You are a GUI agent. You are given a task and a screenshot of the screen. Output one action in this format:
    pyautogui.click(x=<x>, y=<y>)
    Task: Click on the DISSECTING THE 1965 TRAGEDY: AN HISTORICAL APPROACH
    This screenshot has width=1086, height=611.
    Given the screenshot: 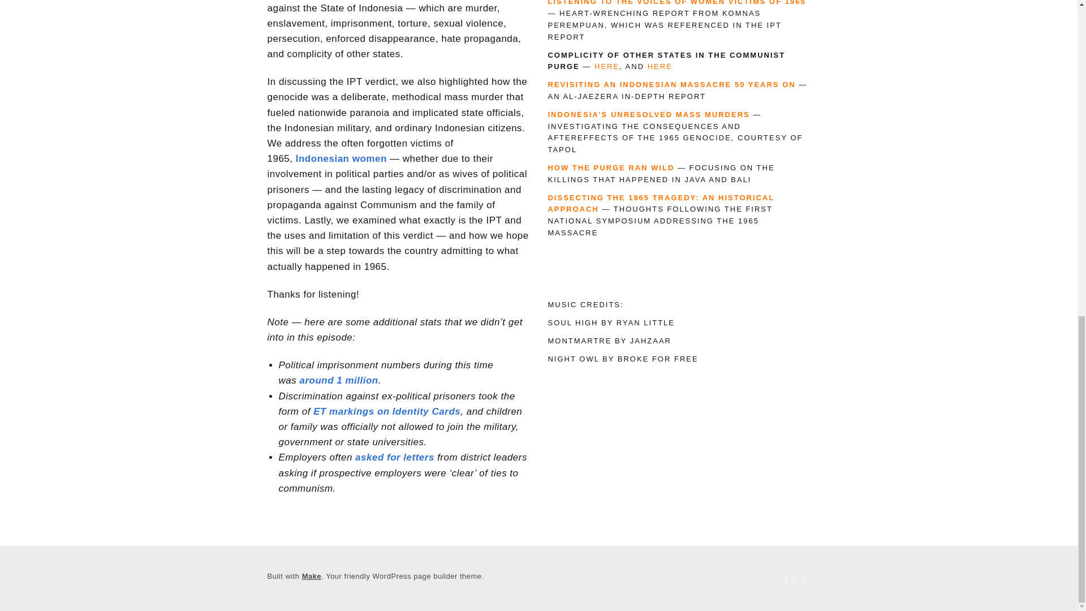 What is the action you would take?
    pyautogui.click(x=661, y=204)
    